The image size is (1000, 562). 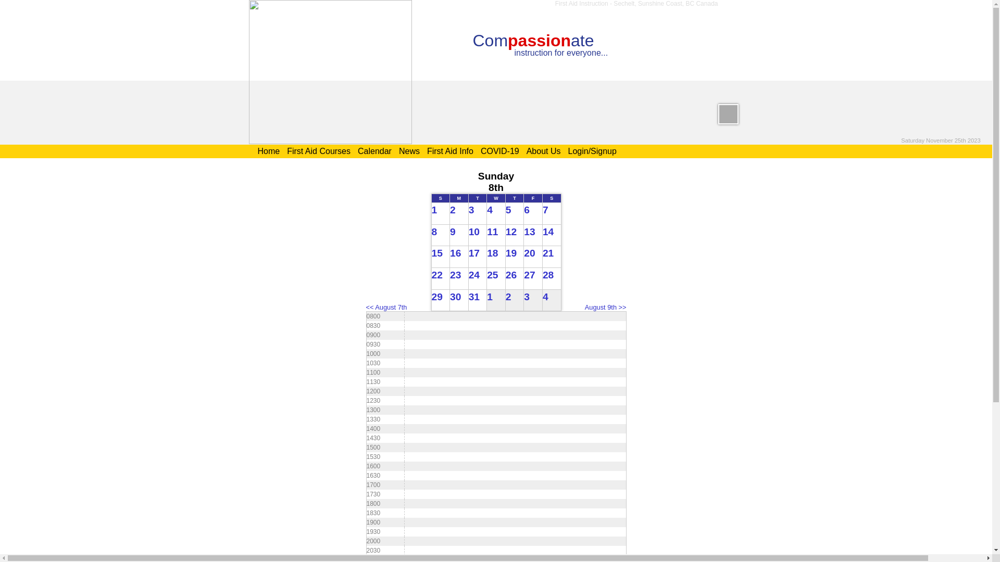 I want to click on 12, so click(x=511, y=232).